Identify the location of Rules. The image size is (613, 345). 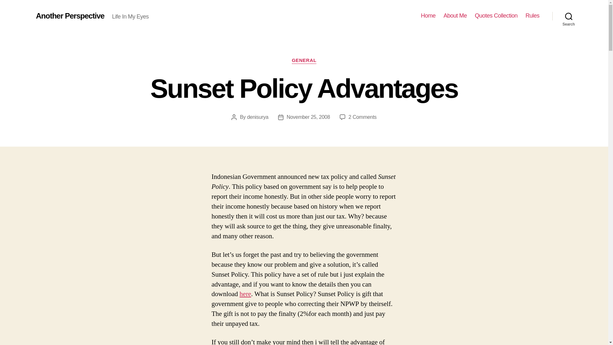
(428, 16).